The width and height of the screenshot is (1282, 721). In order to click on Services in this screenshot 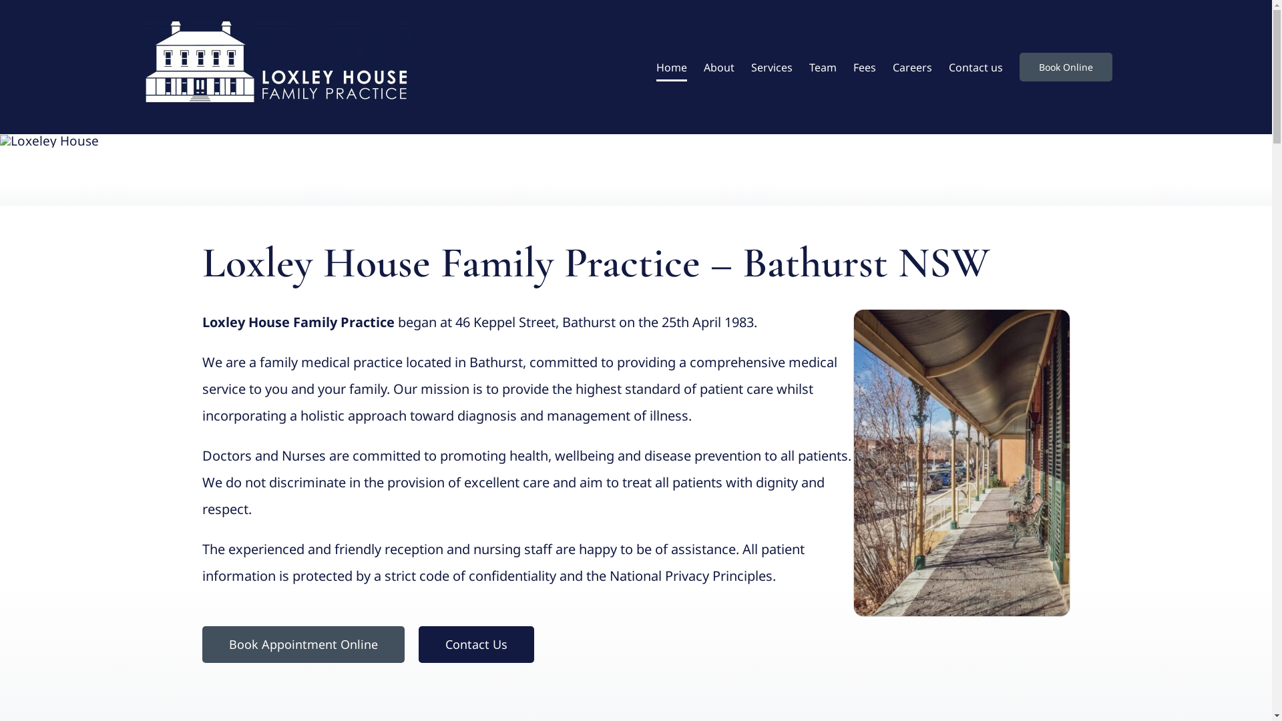, I will do `click(771, 67)`.